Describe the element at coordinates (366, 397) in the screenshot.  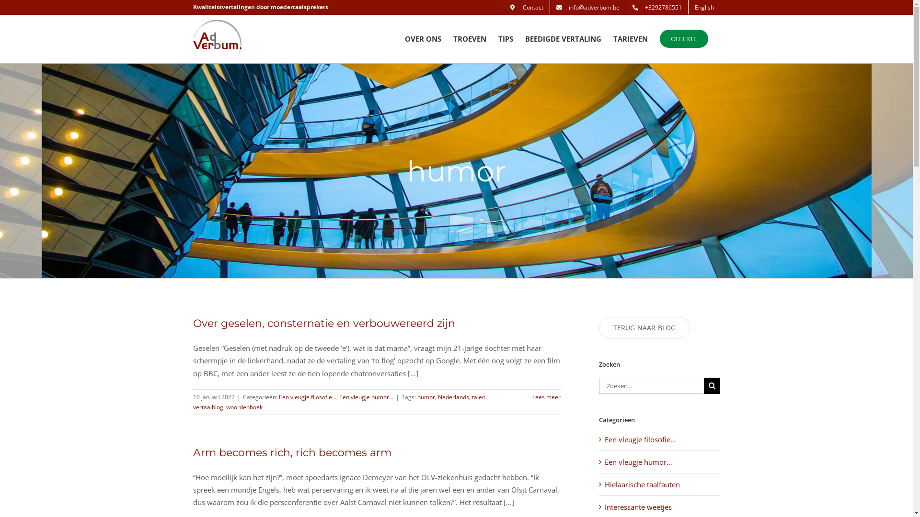
I see `Een vleugje humor...` at that location.